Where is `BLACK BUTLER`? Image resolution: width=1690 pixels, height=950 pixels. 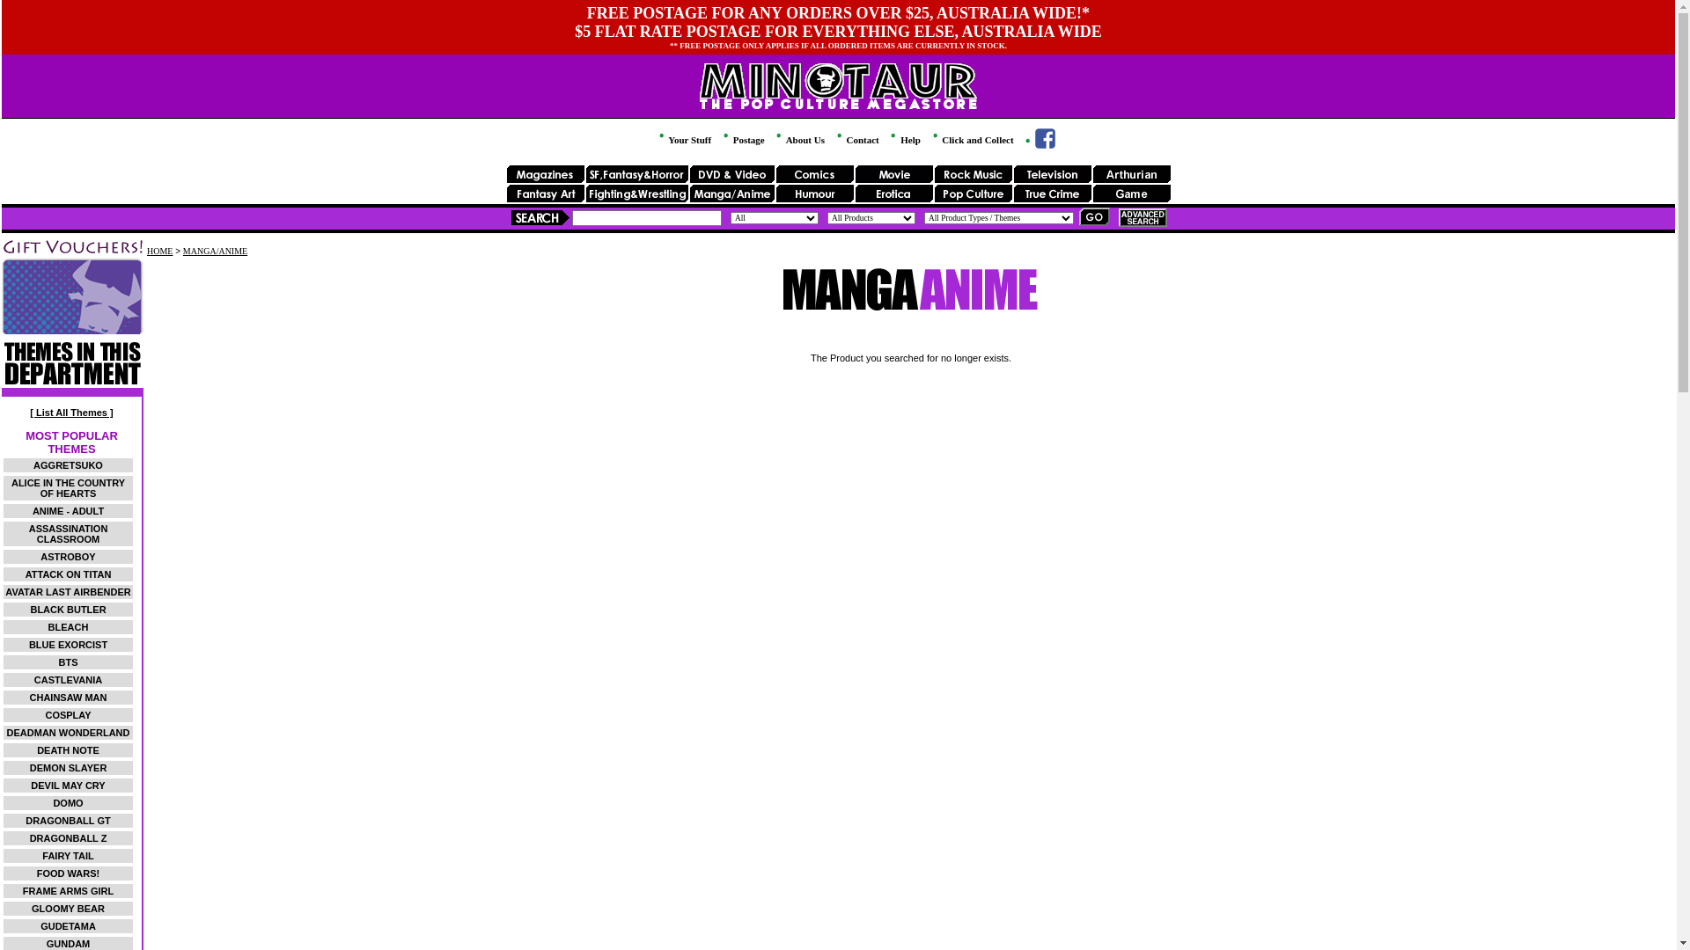
BLACK BUTLER is located at coordinates (68, 610).